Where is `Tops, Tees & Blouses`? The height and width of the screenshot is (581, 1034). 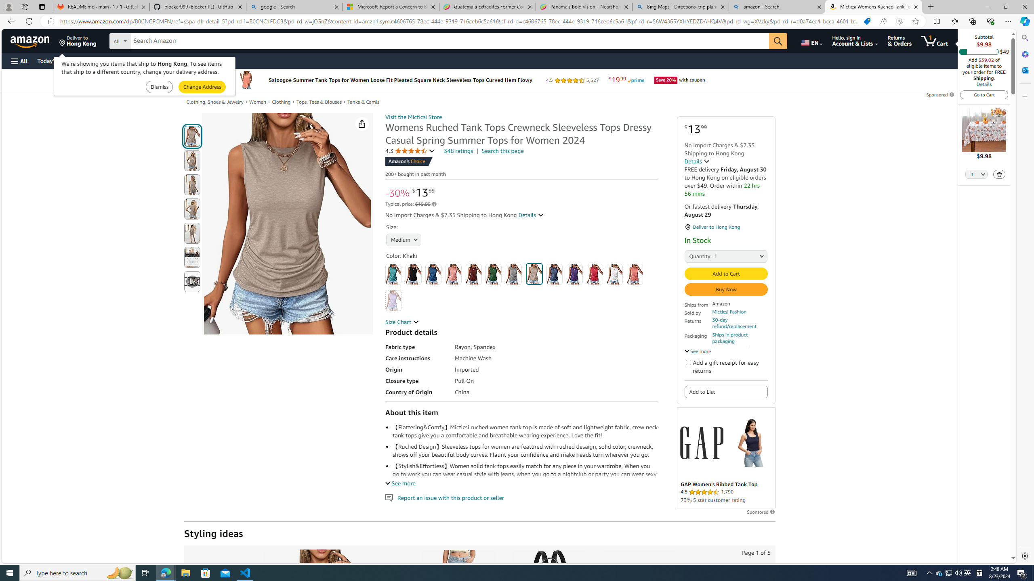 Tops, Tees & Blouses is located at coordinates (318, 102).